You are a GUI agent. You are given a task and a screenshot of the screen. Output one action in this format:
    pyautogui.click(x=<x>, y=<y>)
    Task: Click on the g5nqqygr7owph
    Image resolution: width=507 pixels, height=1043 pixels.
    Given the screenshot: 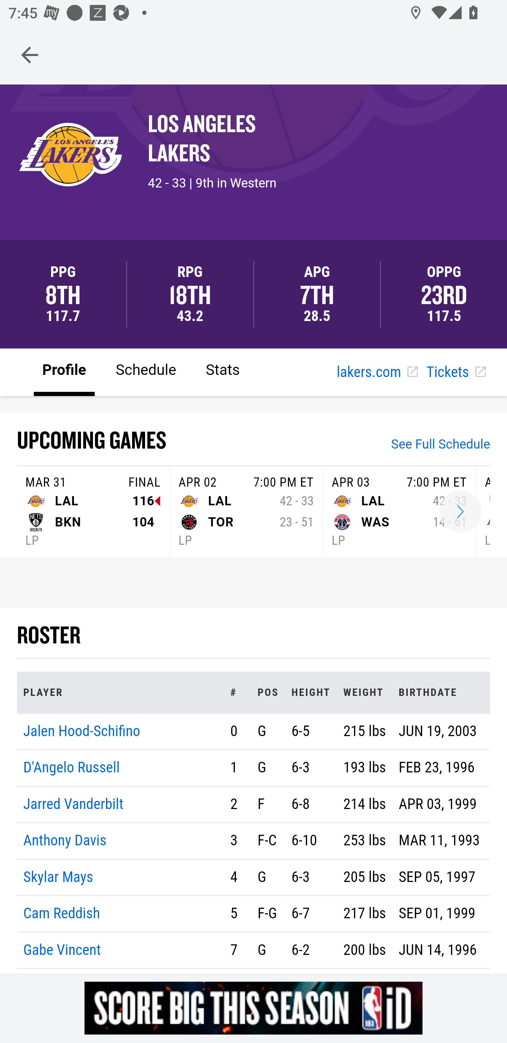 What is the action you would take?
    pyautogui.click(x=254, y=1008)
    